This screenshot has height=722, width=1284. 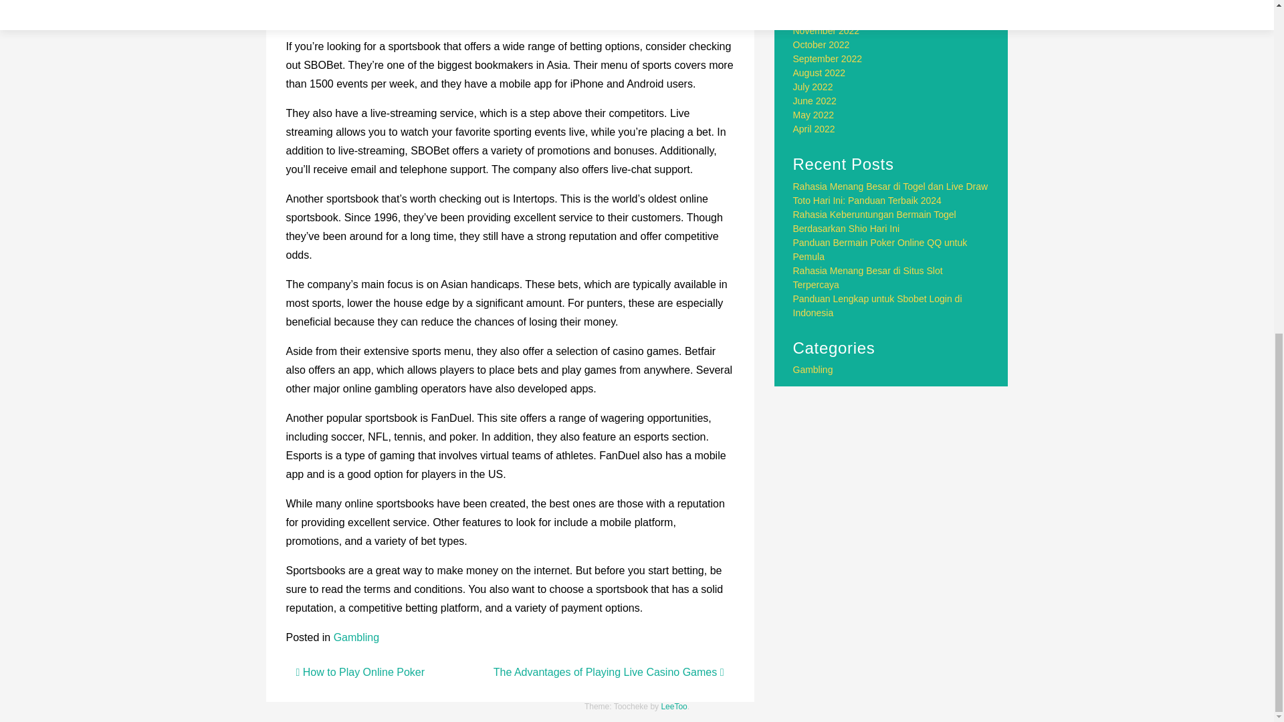 I want to click on January 2023, so click(x=821, y=4).